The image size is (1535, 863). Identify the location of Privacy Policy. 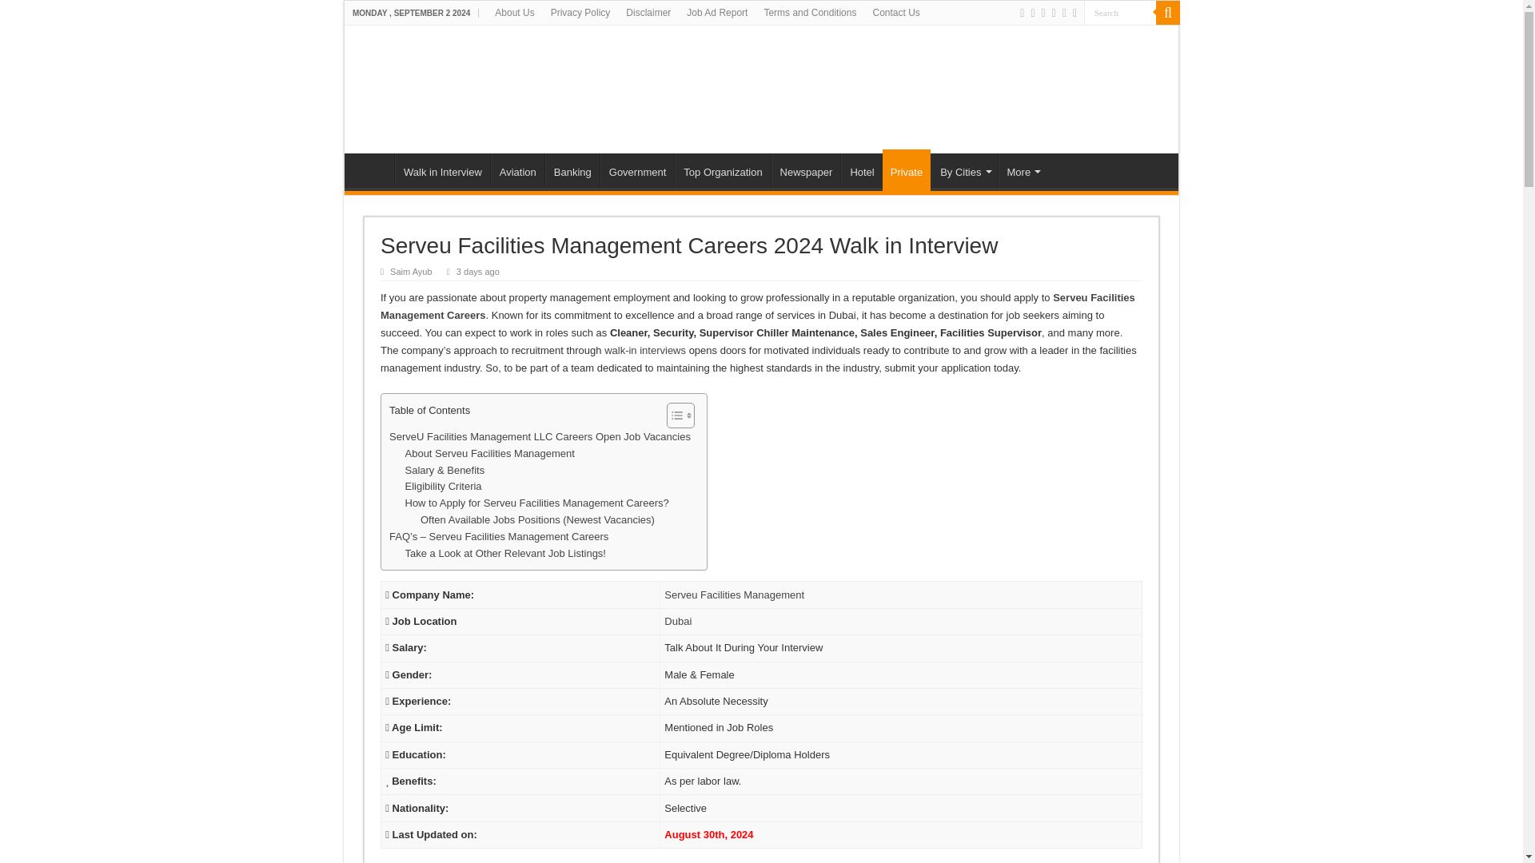
(580, 13).